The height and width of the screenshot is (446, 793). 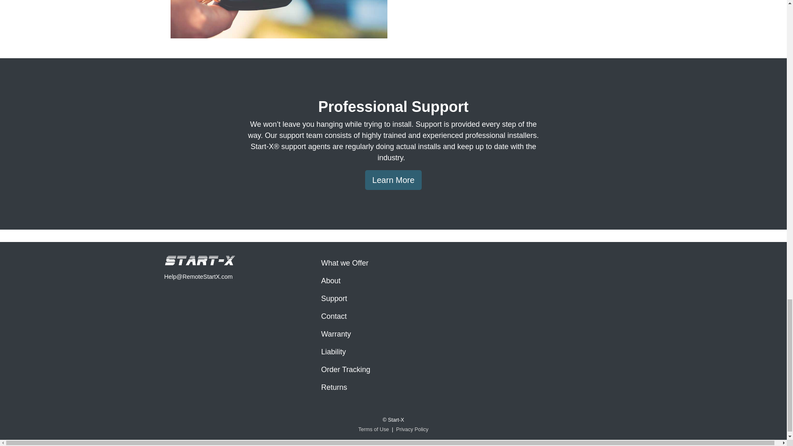 I want to click on Support, so click(x=393, y=299).